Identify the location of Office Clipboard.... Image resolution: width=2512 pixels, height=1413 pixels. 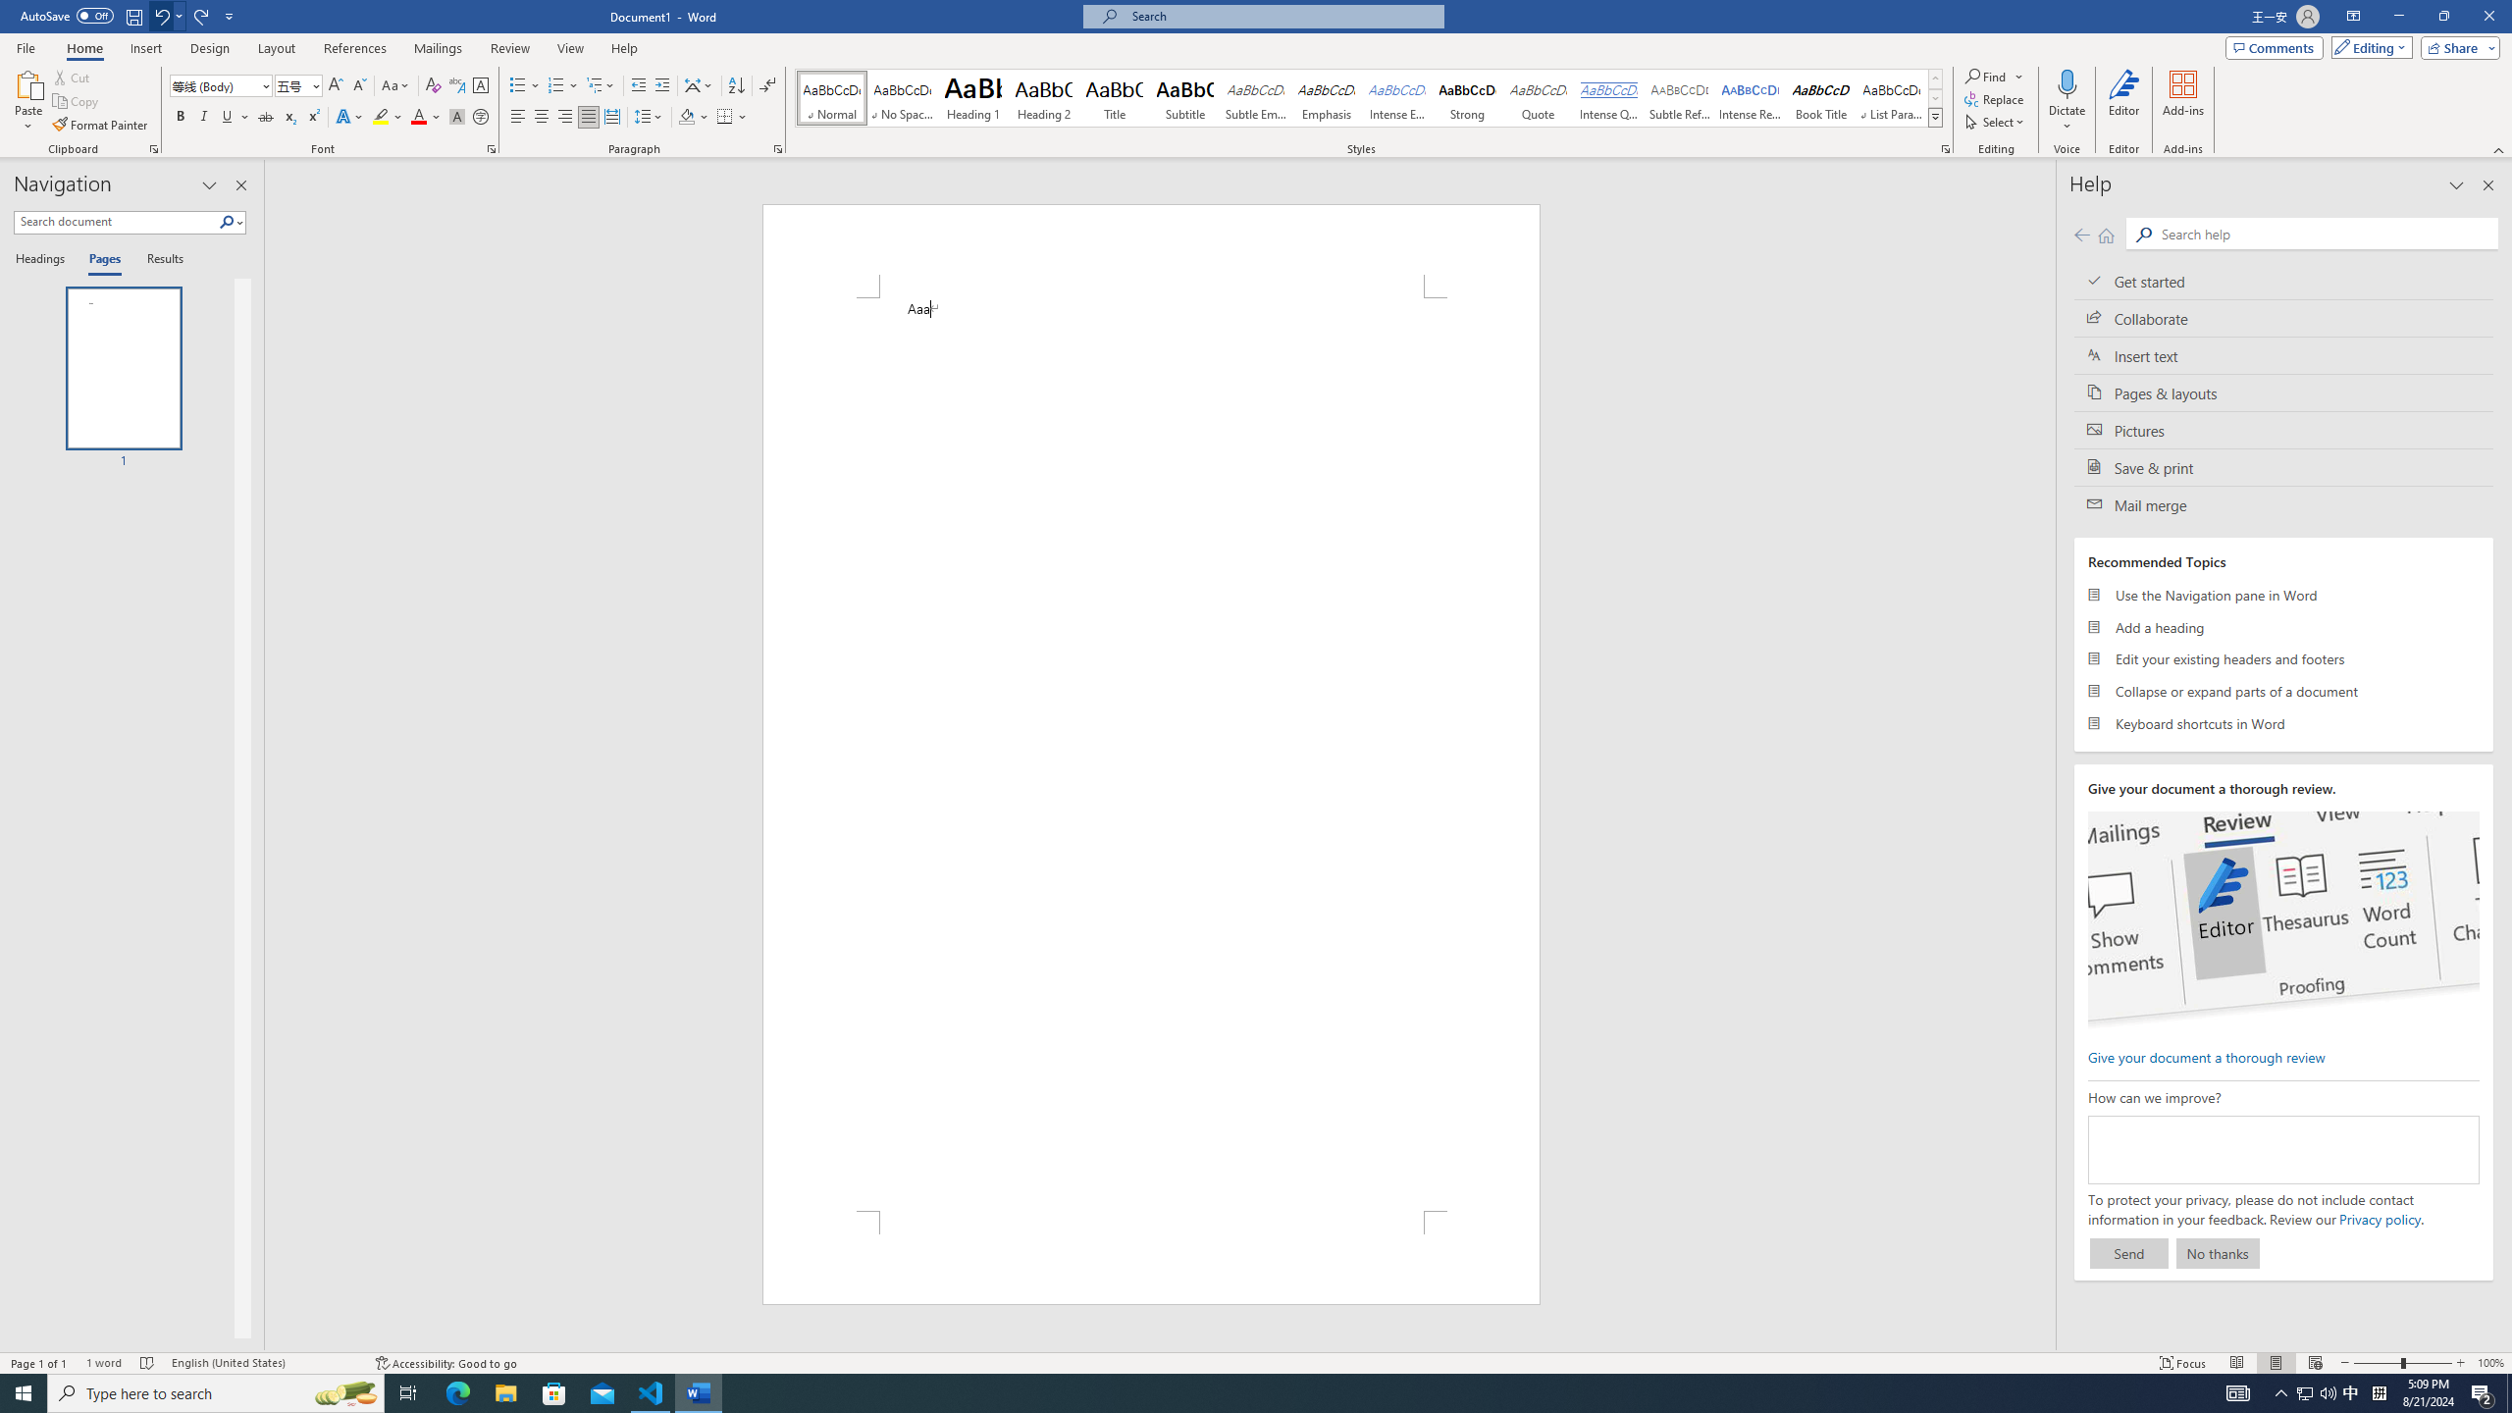
(153, 149).